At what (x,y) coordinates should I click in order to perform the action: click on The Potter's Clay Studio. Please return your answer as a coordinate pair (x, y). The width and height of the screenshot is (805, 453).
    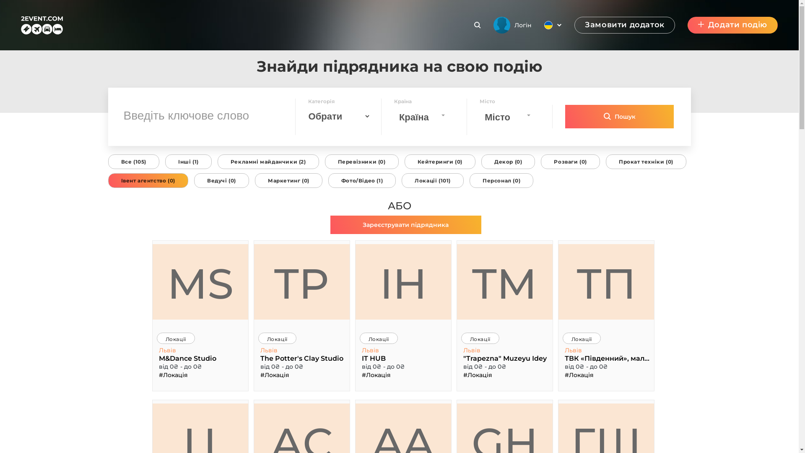
    Looking at the image, I should click on (302, 358).